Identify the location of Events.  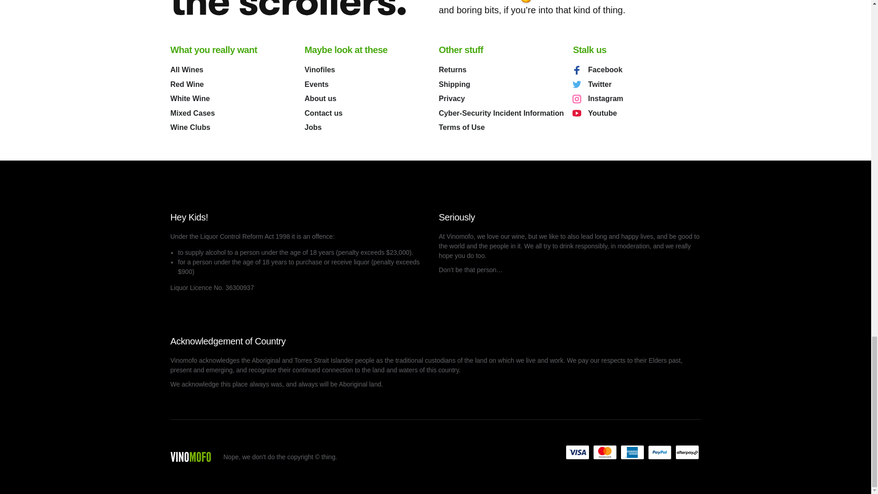
(369, 84).